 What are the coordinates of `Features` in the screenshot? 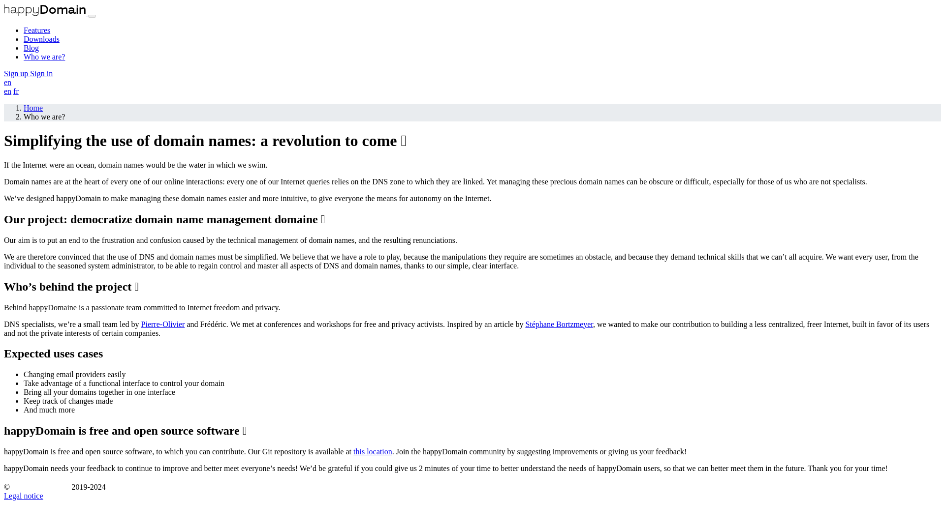 It's located at (36, 30).